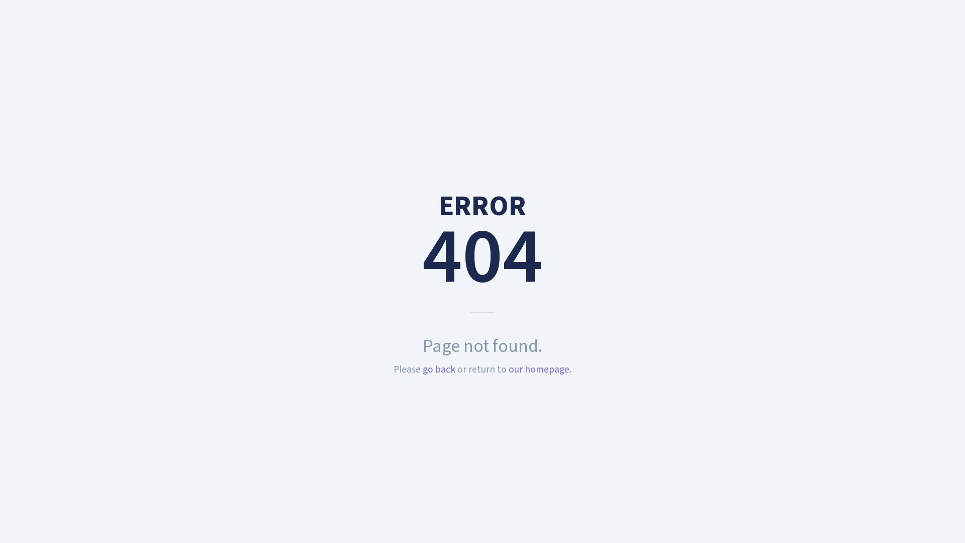  I want to click on our homepage, so click(539, 369).